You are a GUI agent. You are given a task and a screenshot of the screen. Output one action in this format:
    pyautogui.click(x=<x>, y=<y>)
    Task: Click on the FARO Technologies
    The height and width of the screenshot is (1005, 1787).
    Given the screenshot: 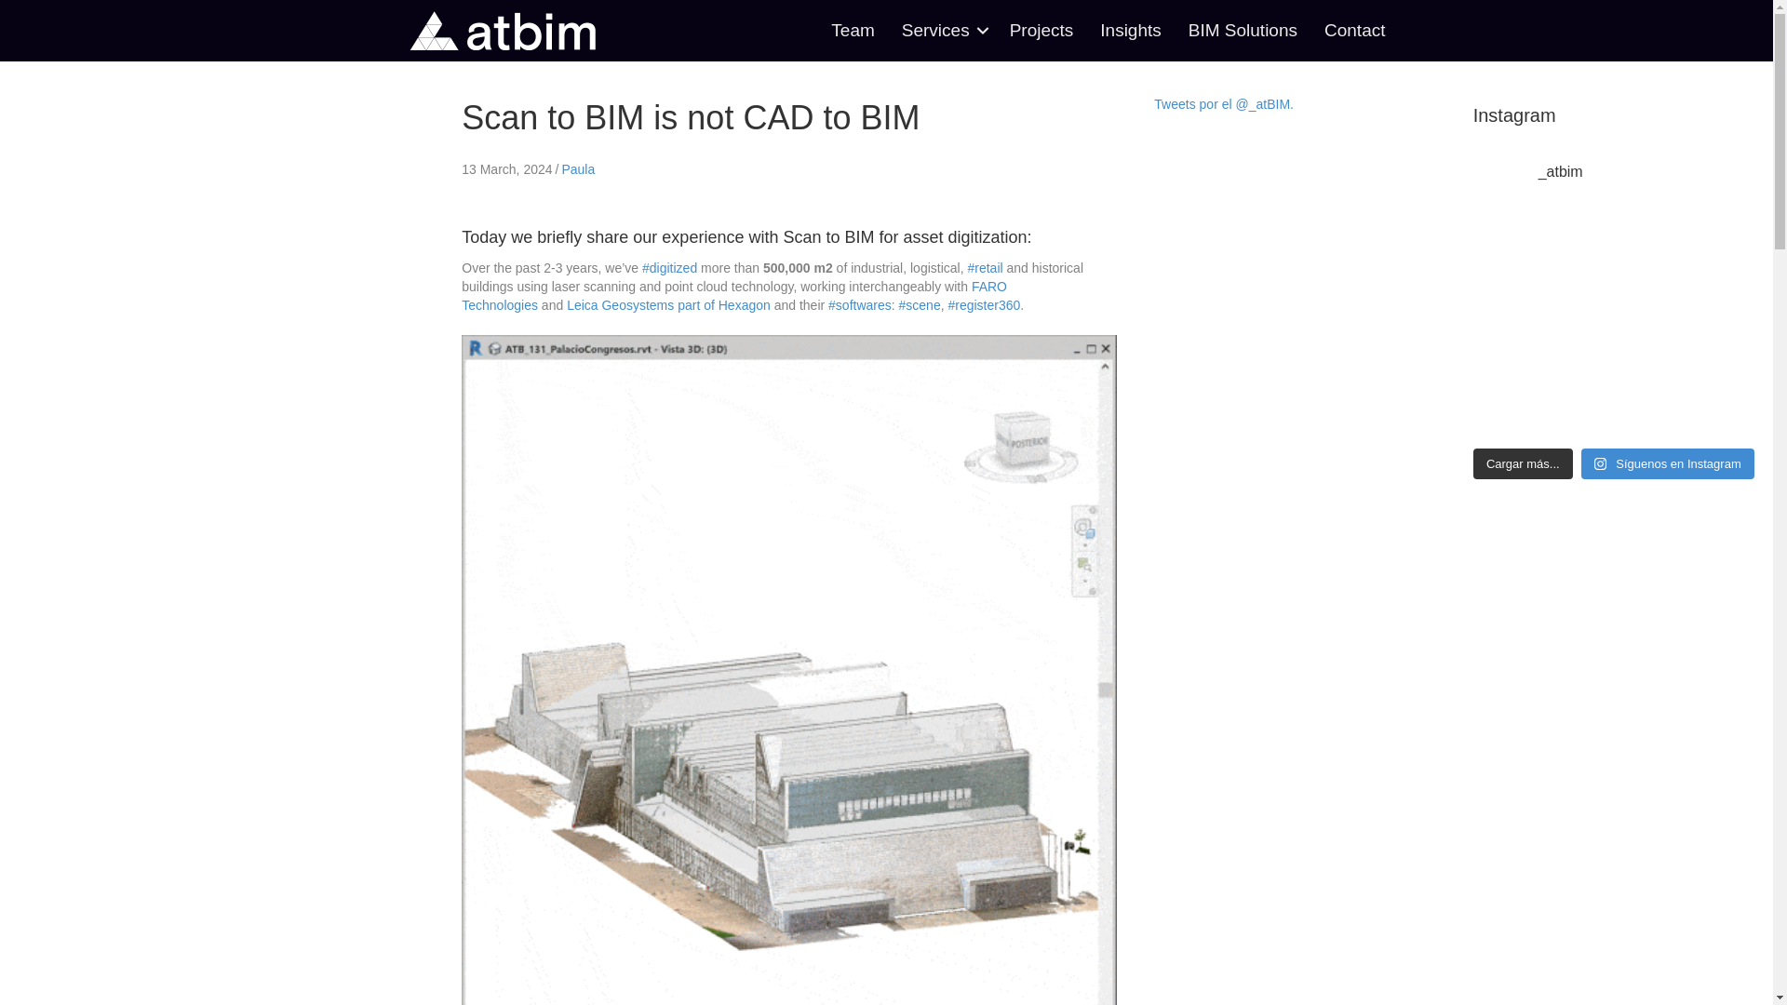 What is the action you would take?
    pyautogui.click(x=733, y=296)
    